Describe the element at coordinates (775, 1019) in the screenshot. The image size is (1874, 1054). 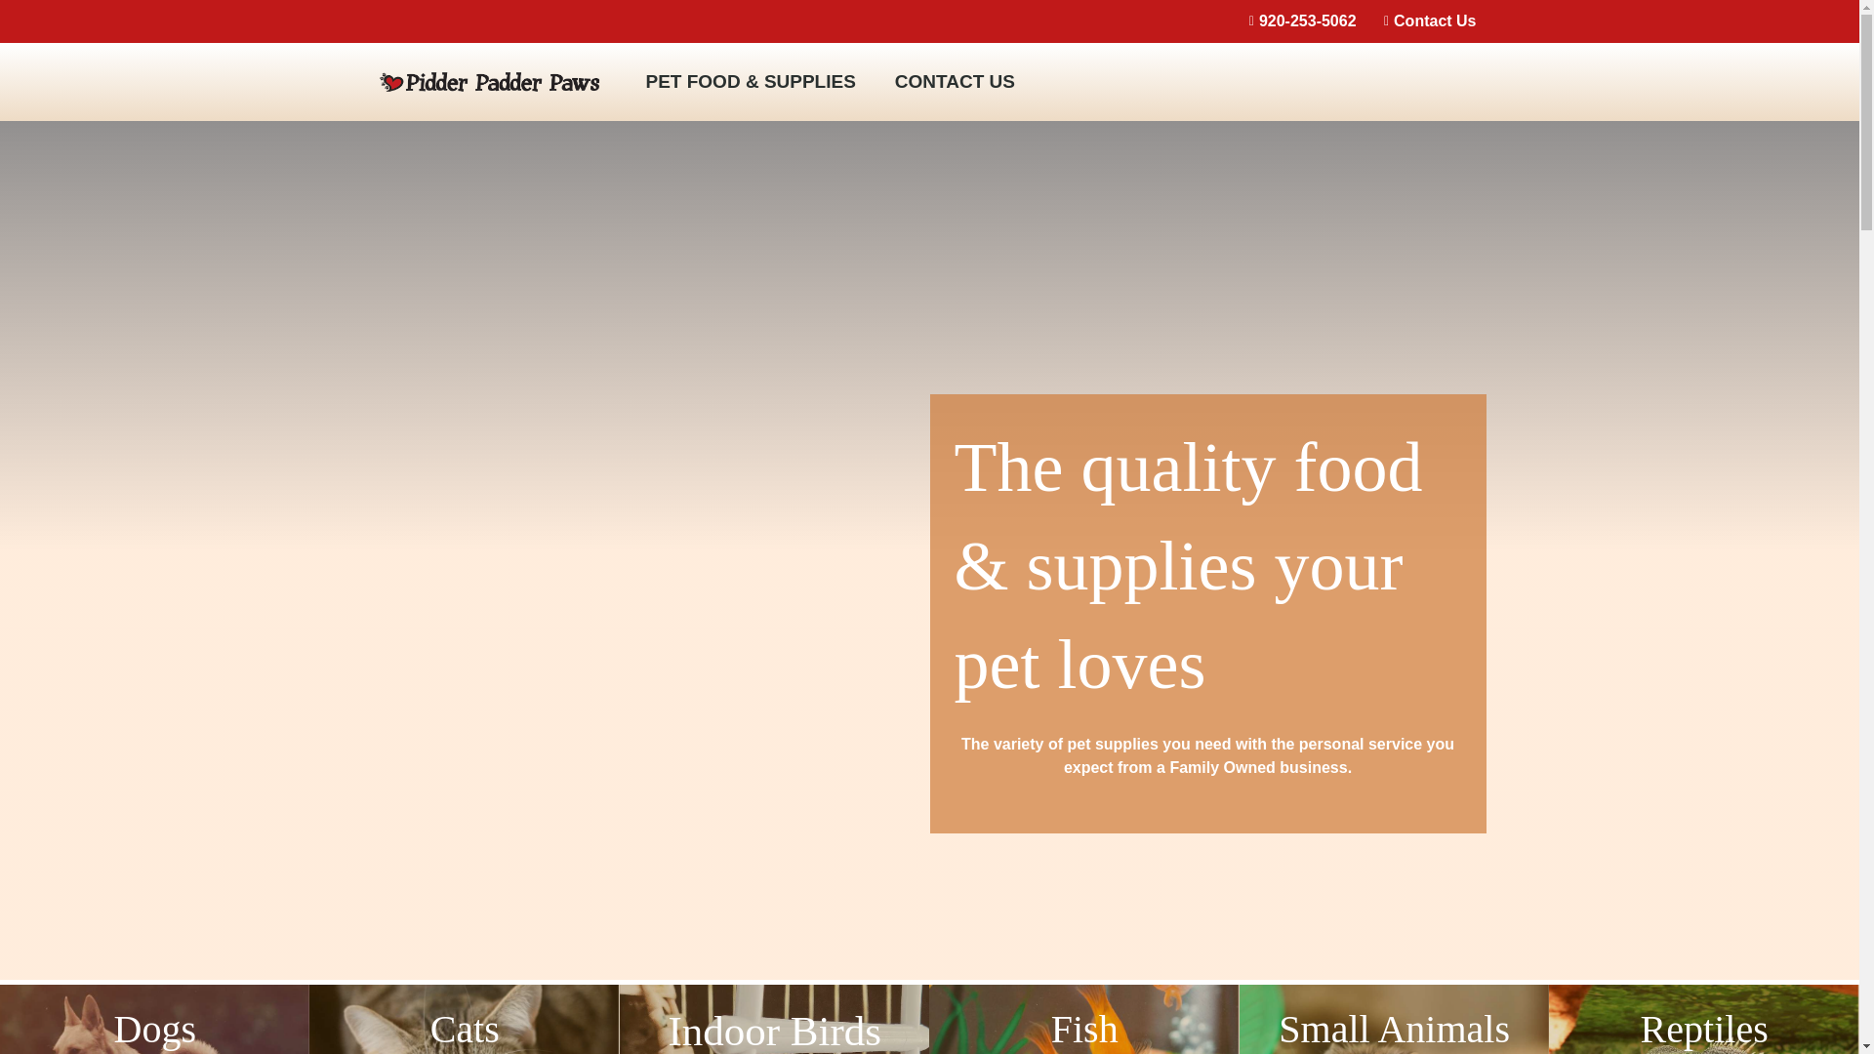
I see `Indoor Birds` at that location.